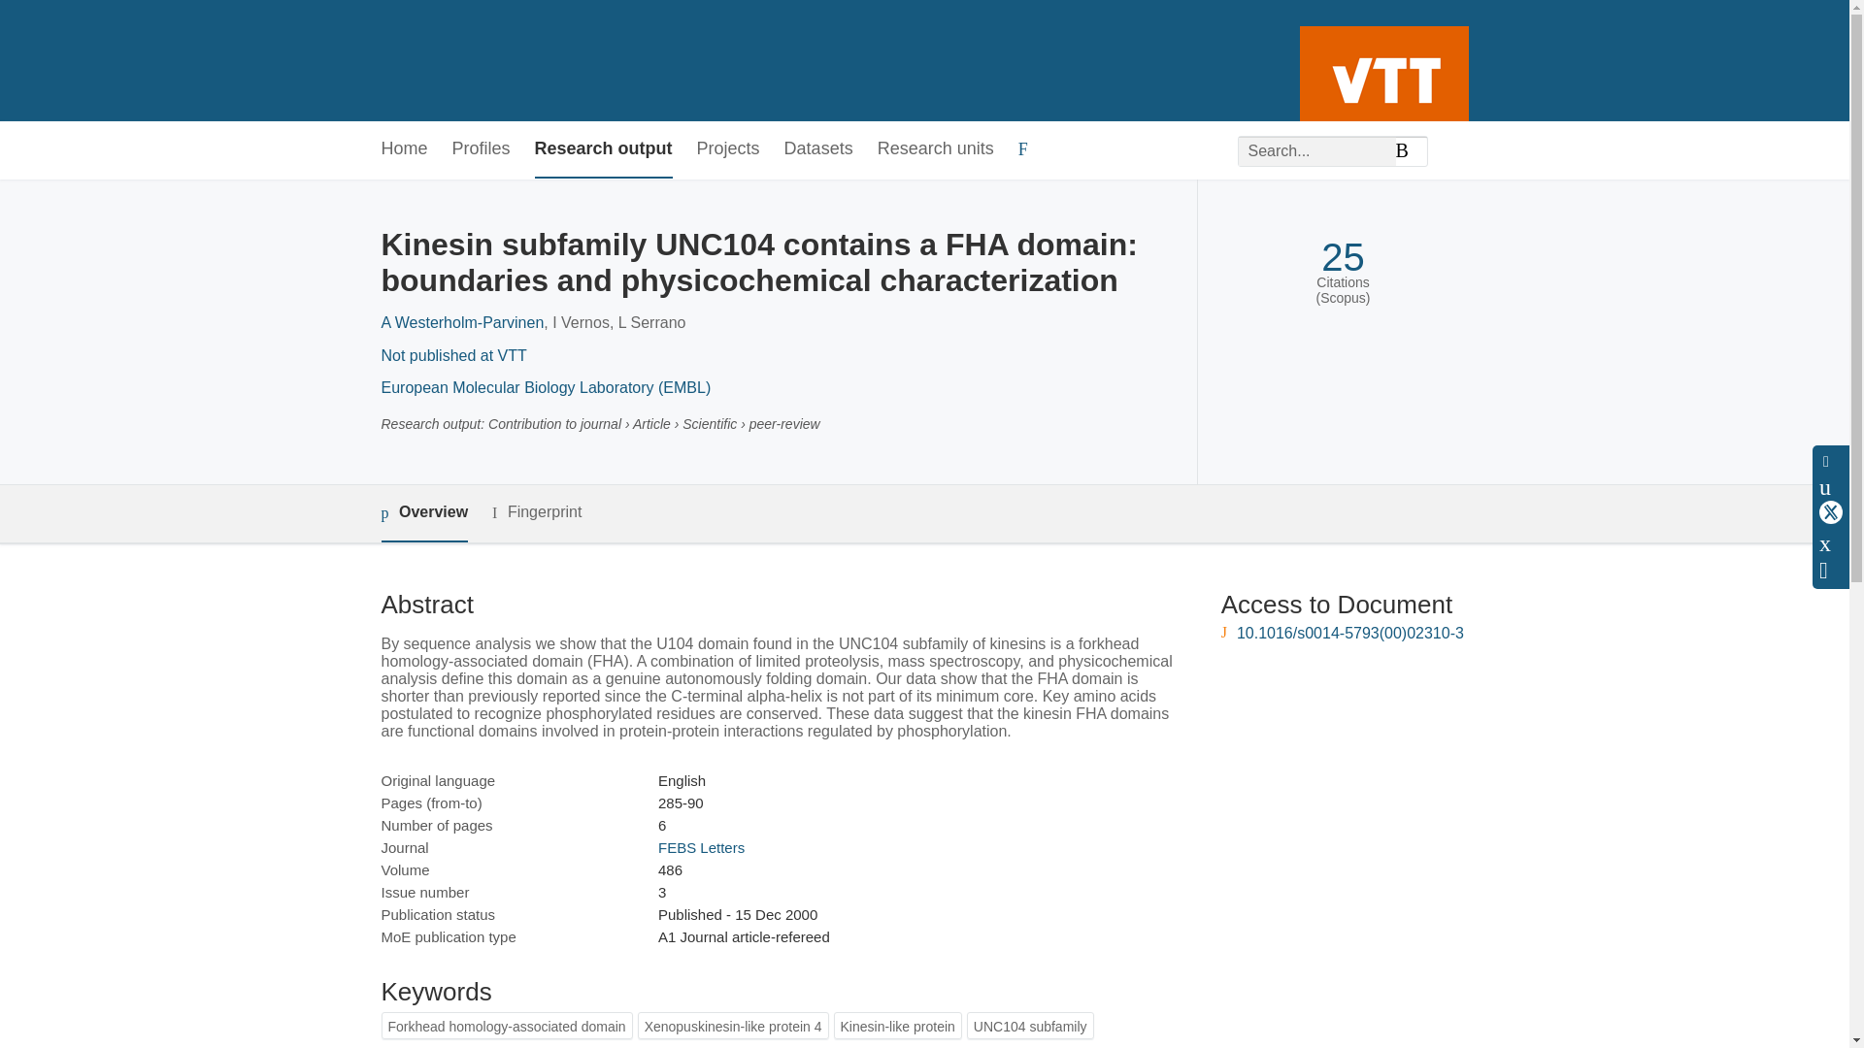  What do you see at coordinates (452, 355) in the screenshot?
I see `Not published at VTT` at bounding box center [452, 355].